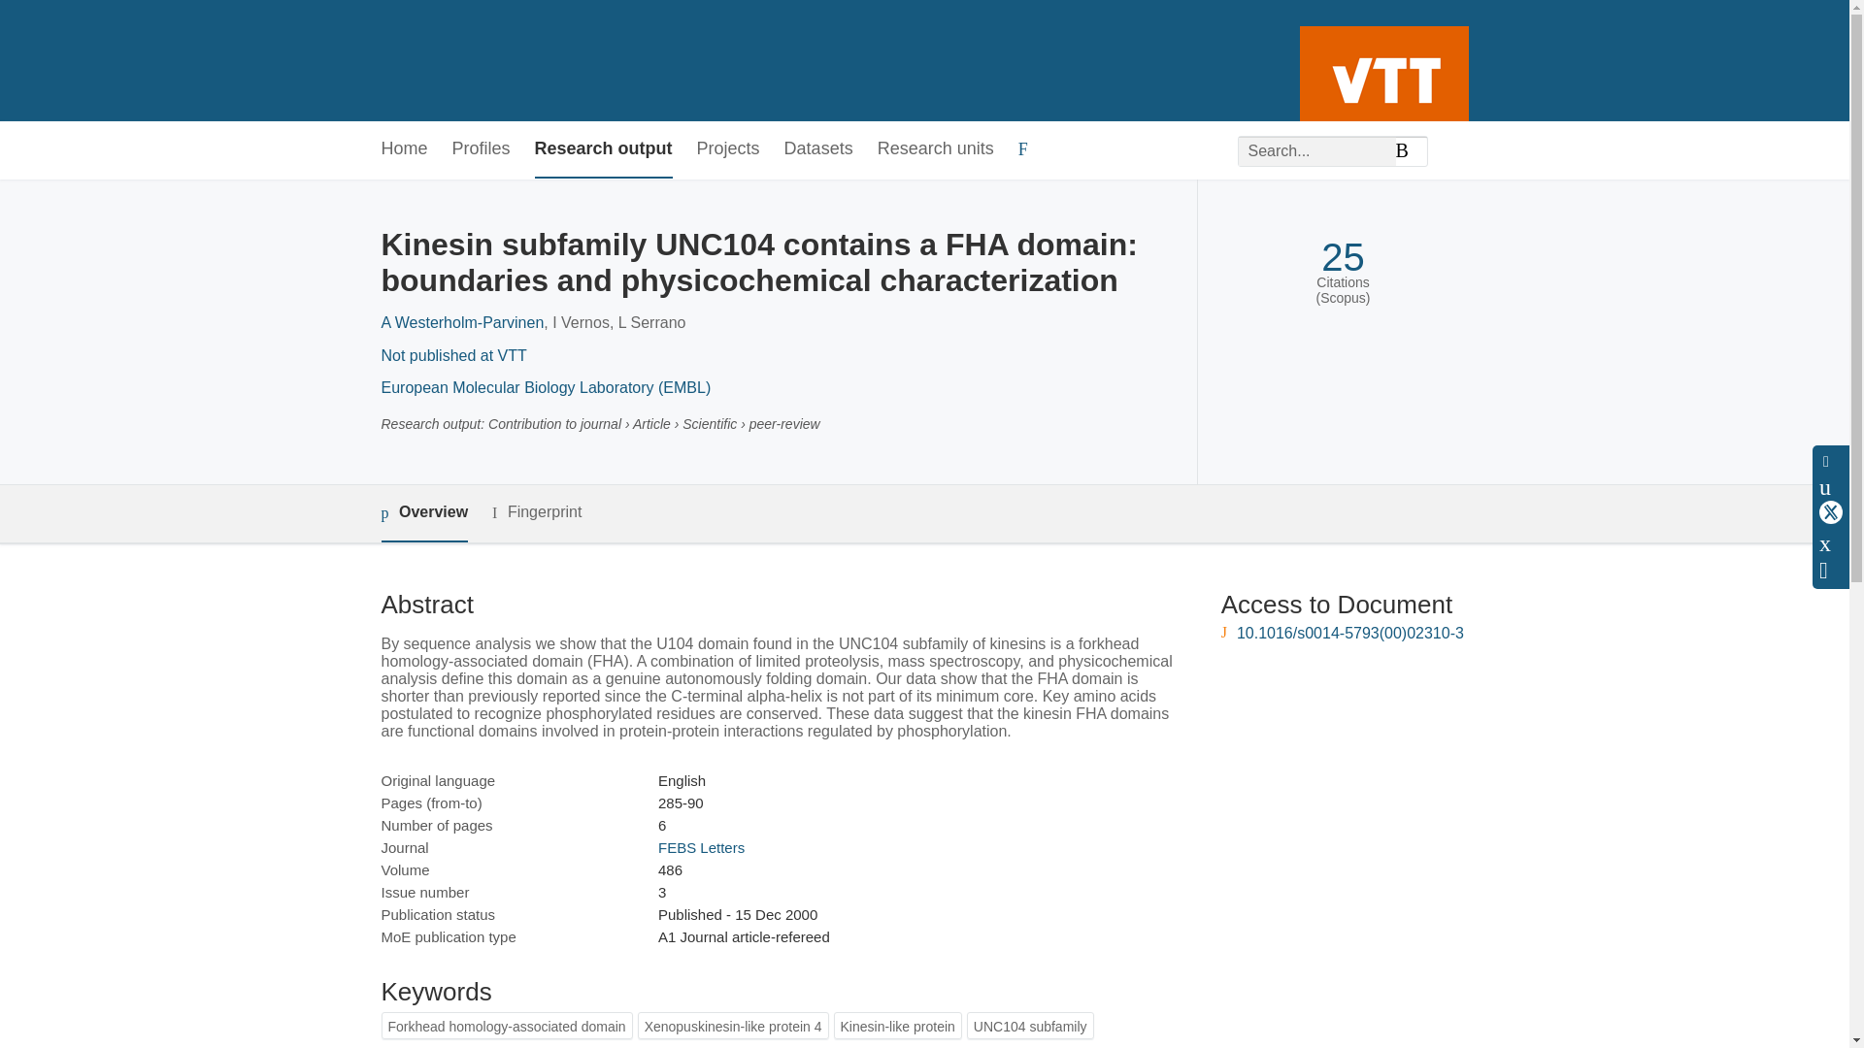  What do you see at coordinates (452, 355) in the screenshot?
I see `Not published at VTT` at bounding box center [452, 355].